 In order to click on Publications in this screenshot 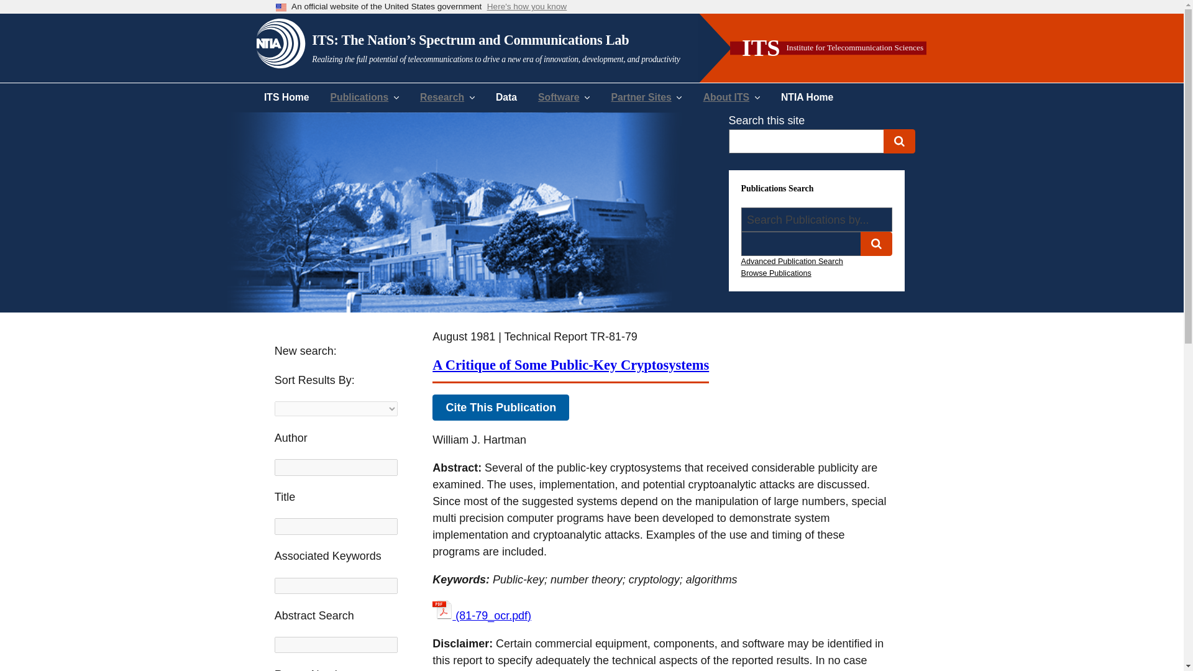, I will do `click(365, 97)`.